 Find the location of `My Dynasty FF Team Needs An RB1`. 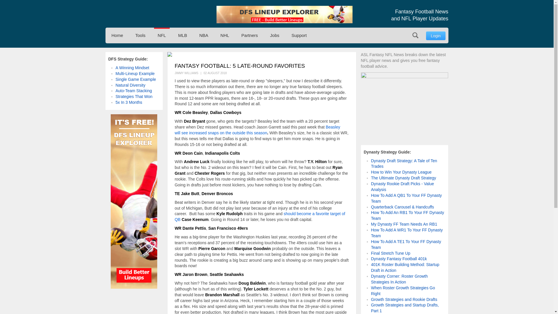

My Dynasty FF Team Needs An RB1 is located at coordinates (404, 224).